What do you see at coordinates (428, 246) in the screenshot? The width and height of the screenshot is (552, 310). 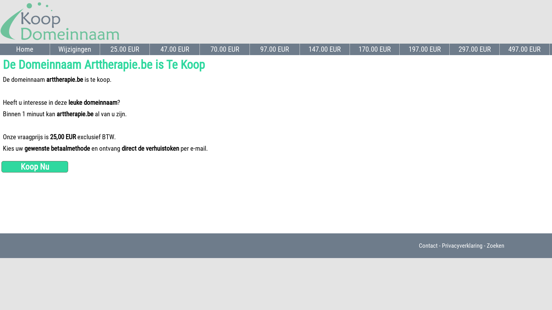 I see `Contact` at bounding box center [428, 246].